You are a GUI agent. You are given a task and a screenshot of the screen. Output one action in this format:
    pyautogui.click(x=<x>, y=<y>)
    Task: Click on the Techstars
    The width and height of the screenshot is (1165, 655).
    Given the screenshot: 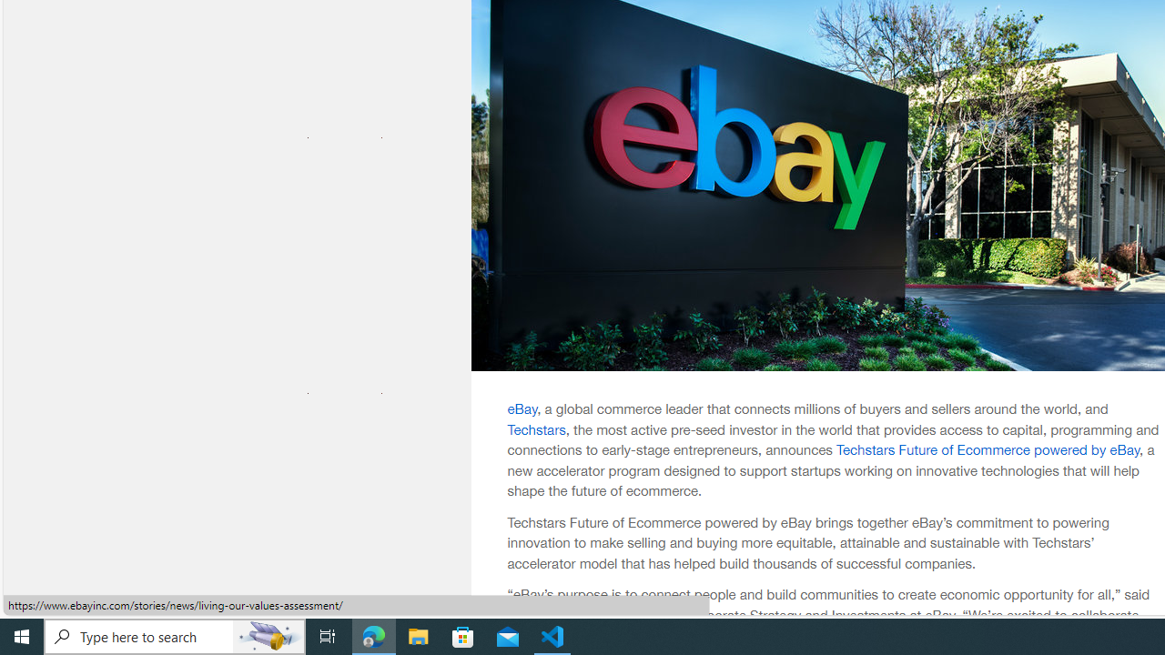 What is the action you would take?
    pyautogui.click(x=536, y=428)
    